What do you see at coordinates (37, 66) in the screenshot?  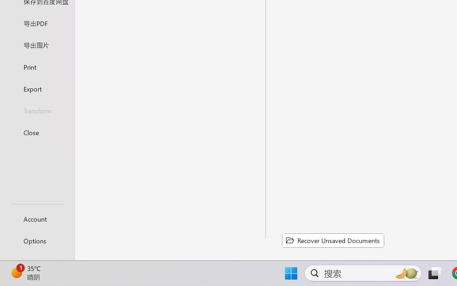 I see `Print` at bounding box center [37, 66].